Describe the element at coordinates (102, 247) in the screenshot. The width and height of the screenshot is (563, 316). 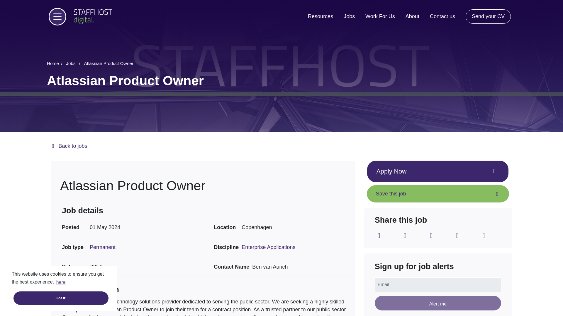
I see `Permanent` at that location.